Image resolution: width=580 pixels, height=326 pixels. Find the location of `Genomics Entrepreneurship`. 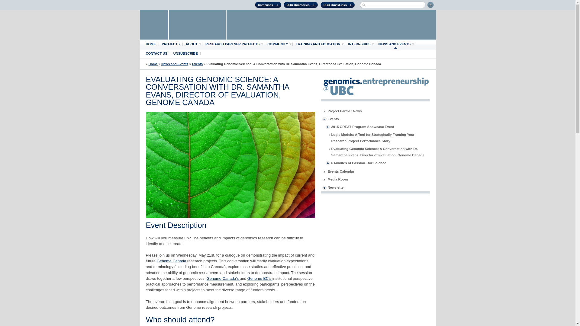

Genomics Entrepreneurship is located at coordinates (153, 64).